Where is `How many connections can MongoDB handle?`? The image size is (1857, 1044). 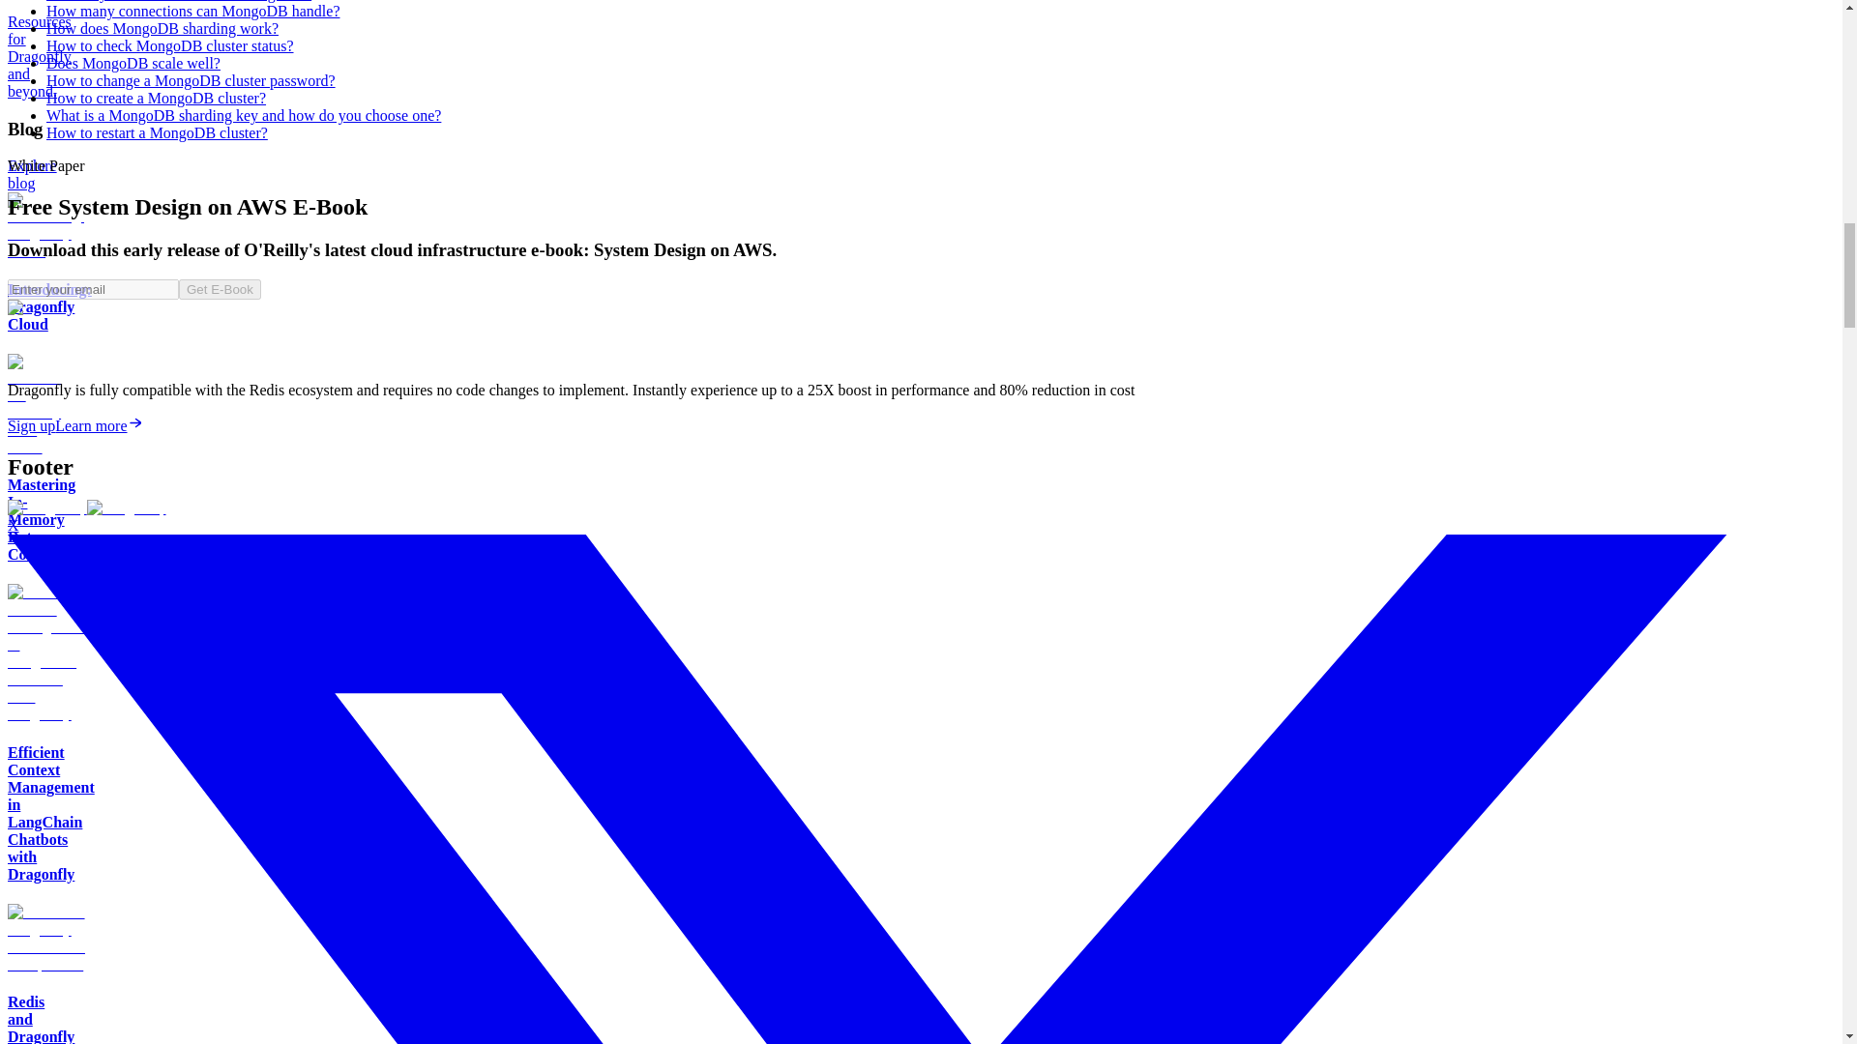
How many connections can MongoDB handle? is located at coordinates (193, 12).